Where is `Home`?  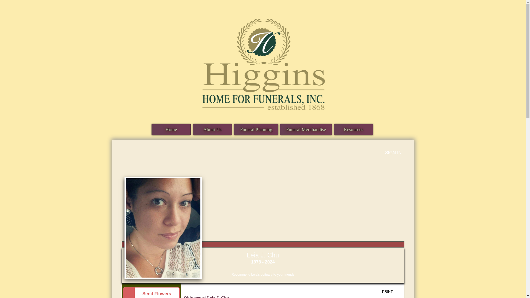 Home is located at coordinates (171, 130).